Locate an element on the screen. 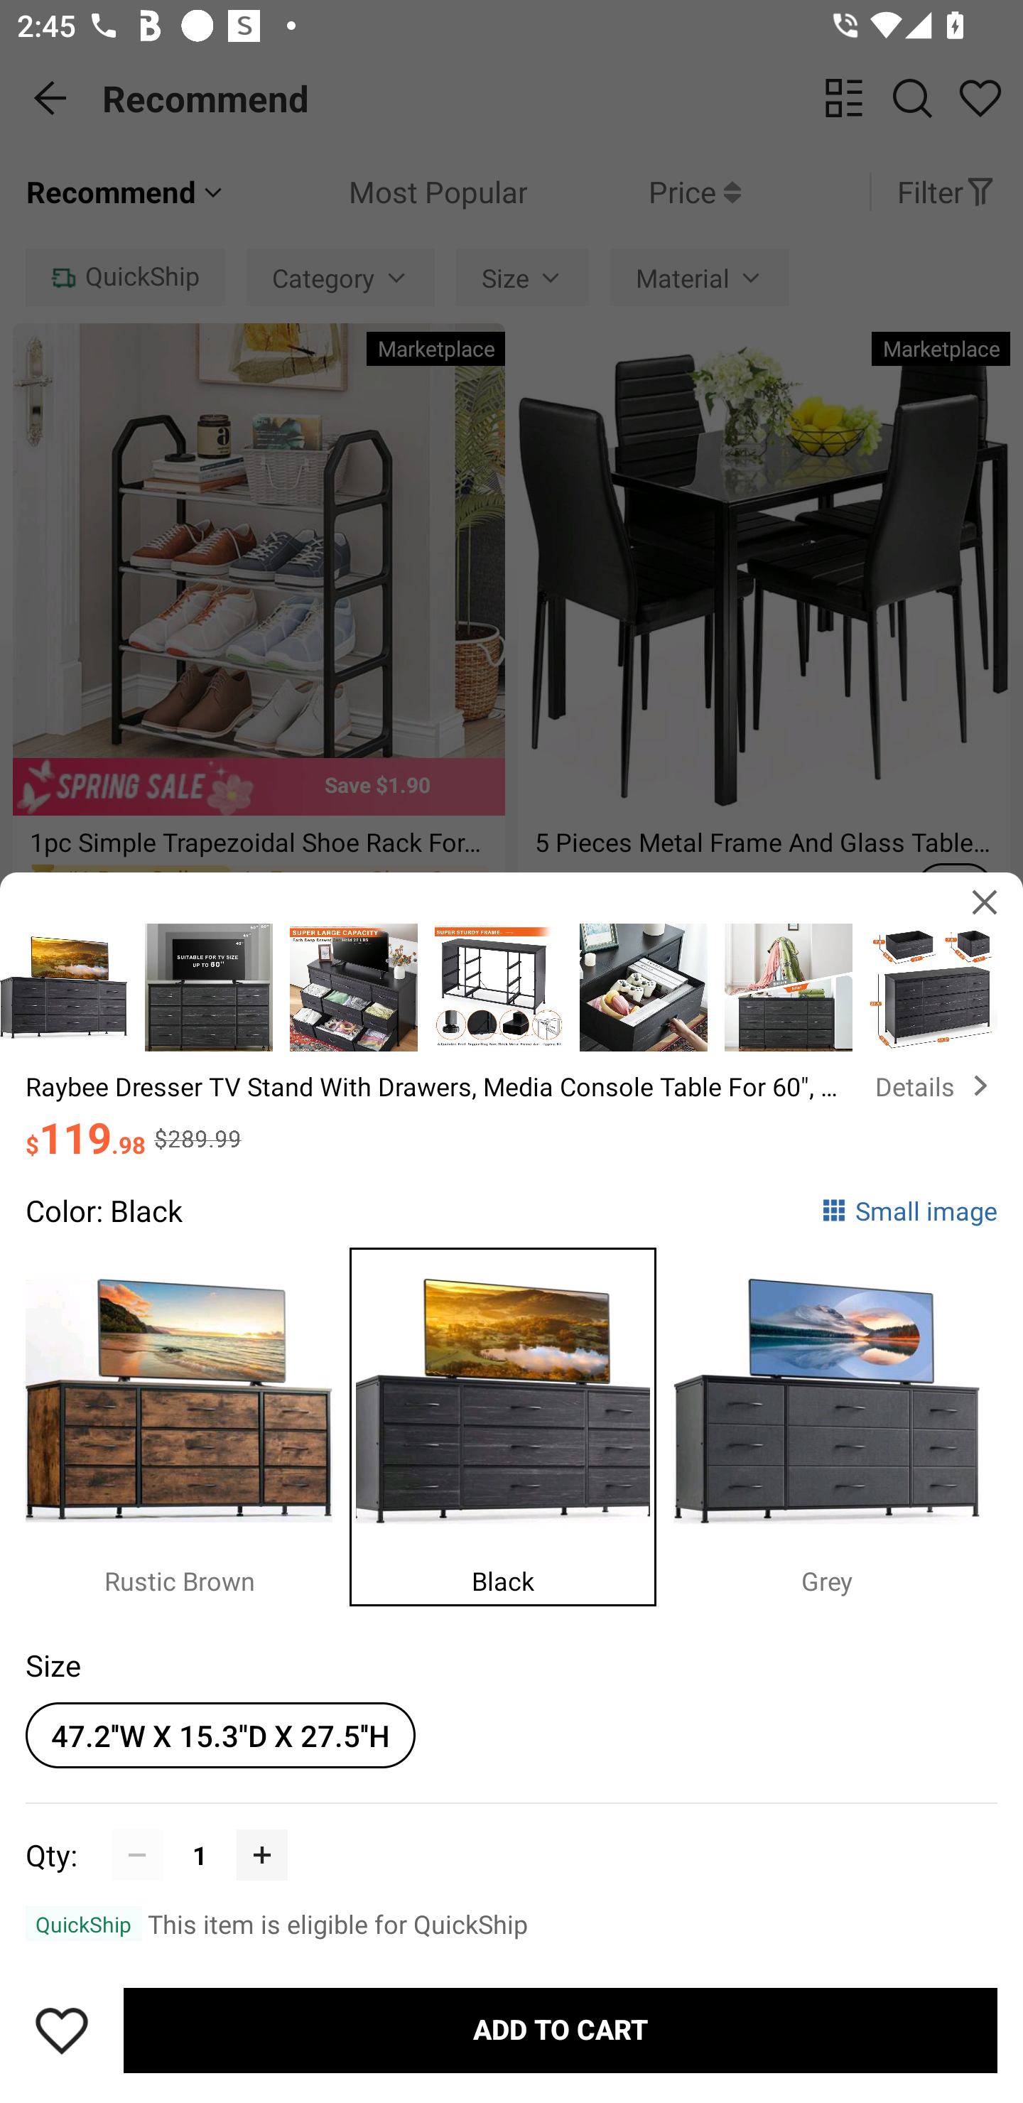 This screenshot has height=2103, width=1023. Details is located at coordinates (936, 1086).